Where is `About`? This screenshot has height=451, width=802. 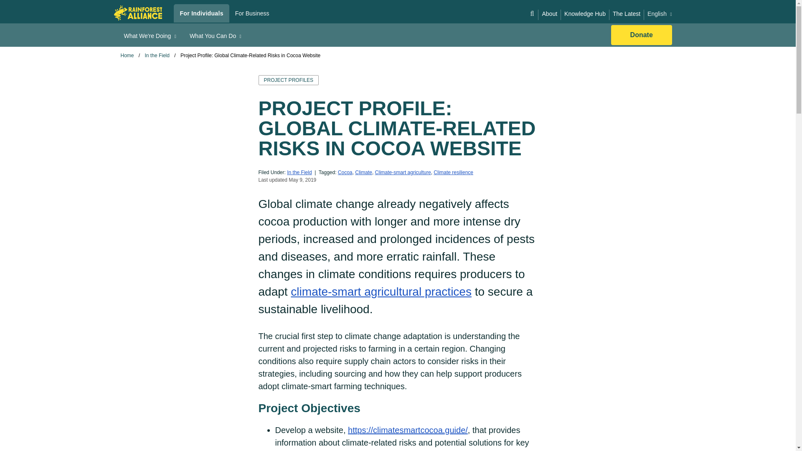
About is located at coordinates (549, 14).